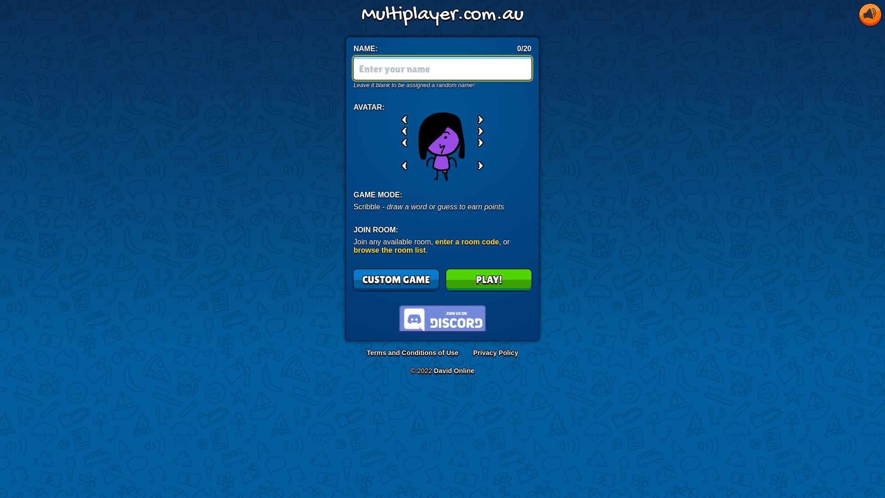 The width and height of the screenshot is (885, 498). What do you see at coordinates (480, 166) in the screenshot?
I see `>` at bounding box center [480, 166].